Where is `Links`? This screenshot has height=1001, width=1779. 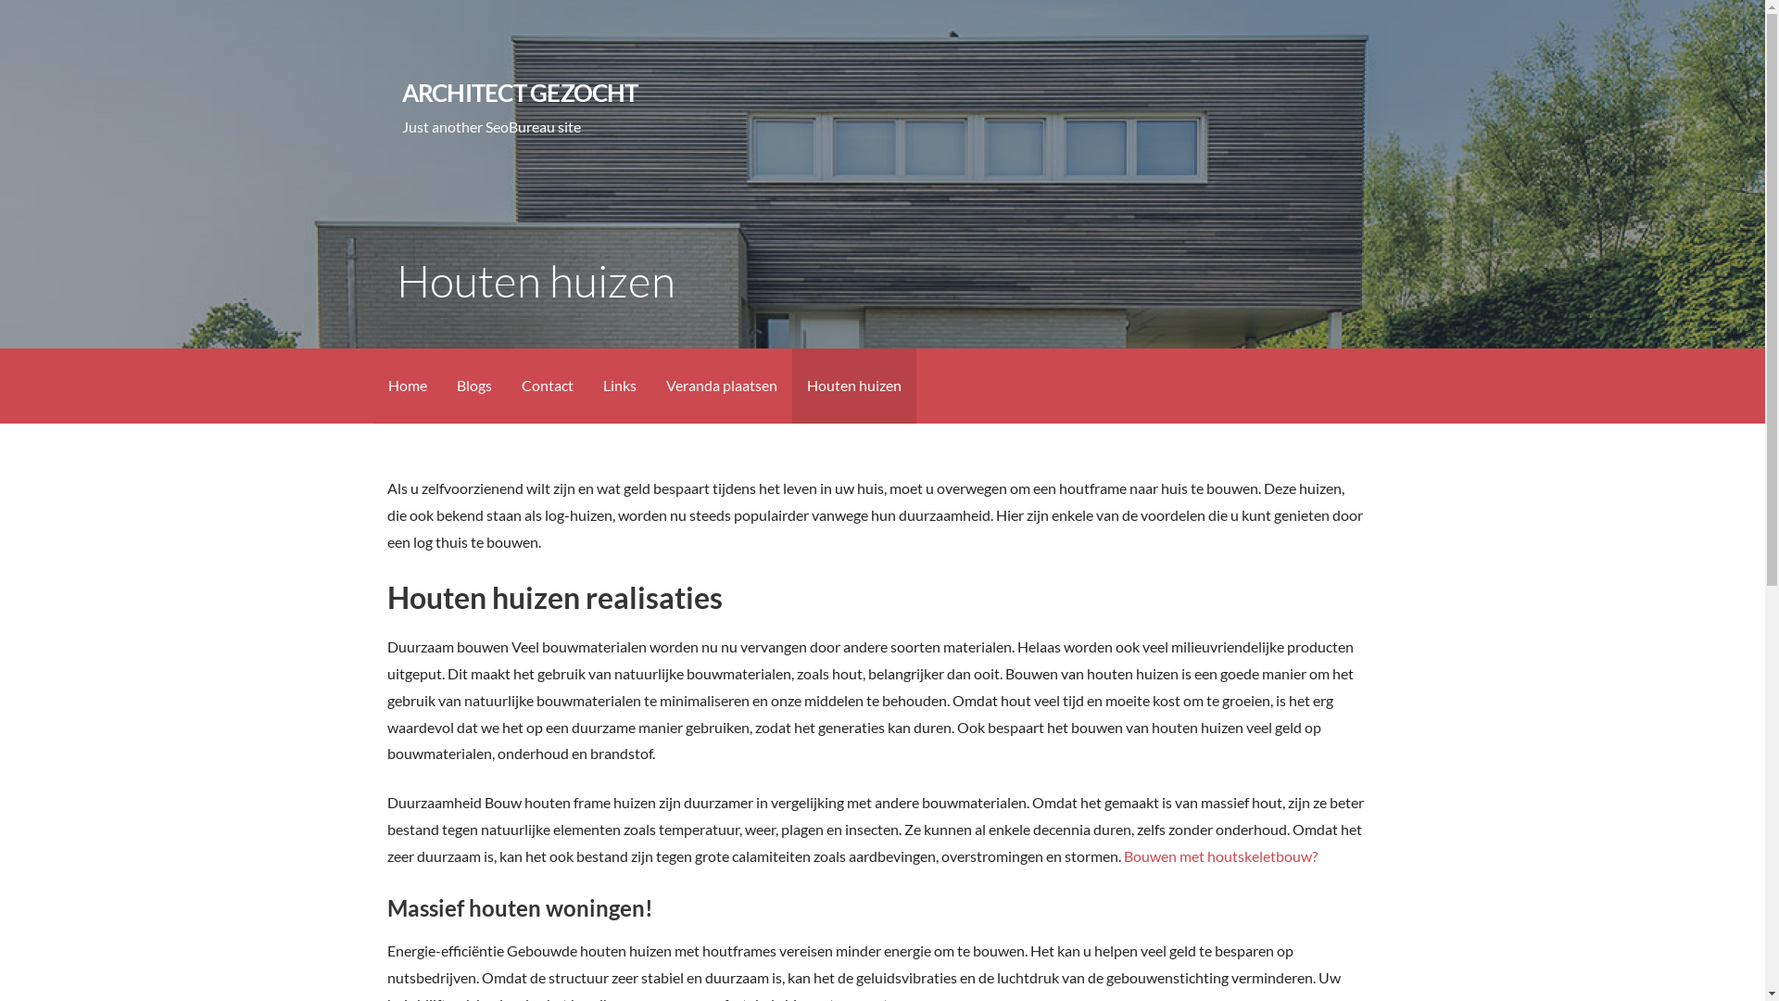 Links is located at coordinates (619, 386).